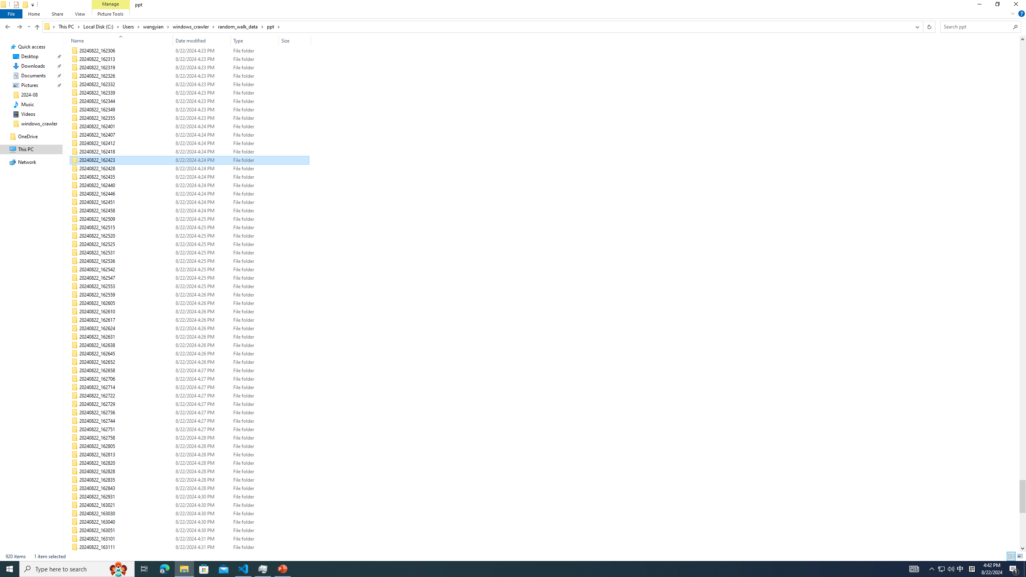  I want to click on 20240822_162547, so click(190, 278).